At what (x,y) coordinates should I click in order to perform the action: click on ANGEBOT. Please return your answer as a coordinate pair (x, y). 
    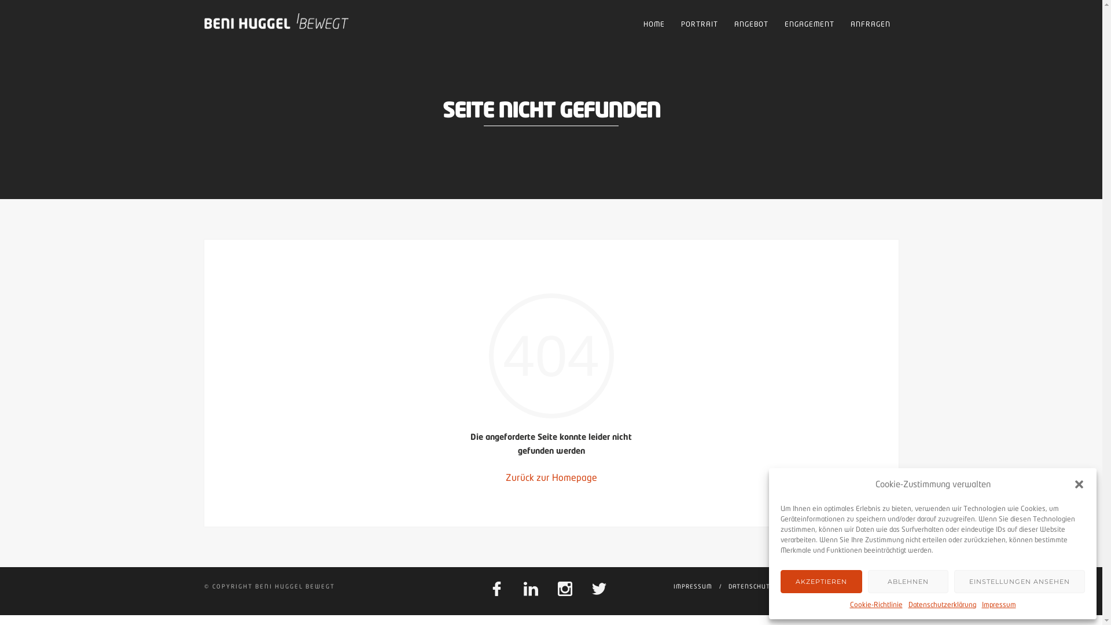
    Looking at the image, I should click on (751, 24).